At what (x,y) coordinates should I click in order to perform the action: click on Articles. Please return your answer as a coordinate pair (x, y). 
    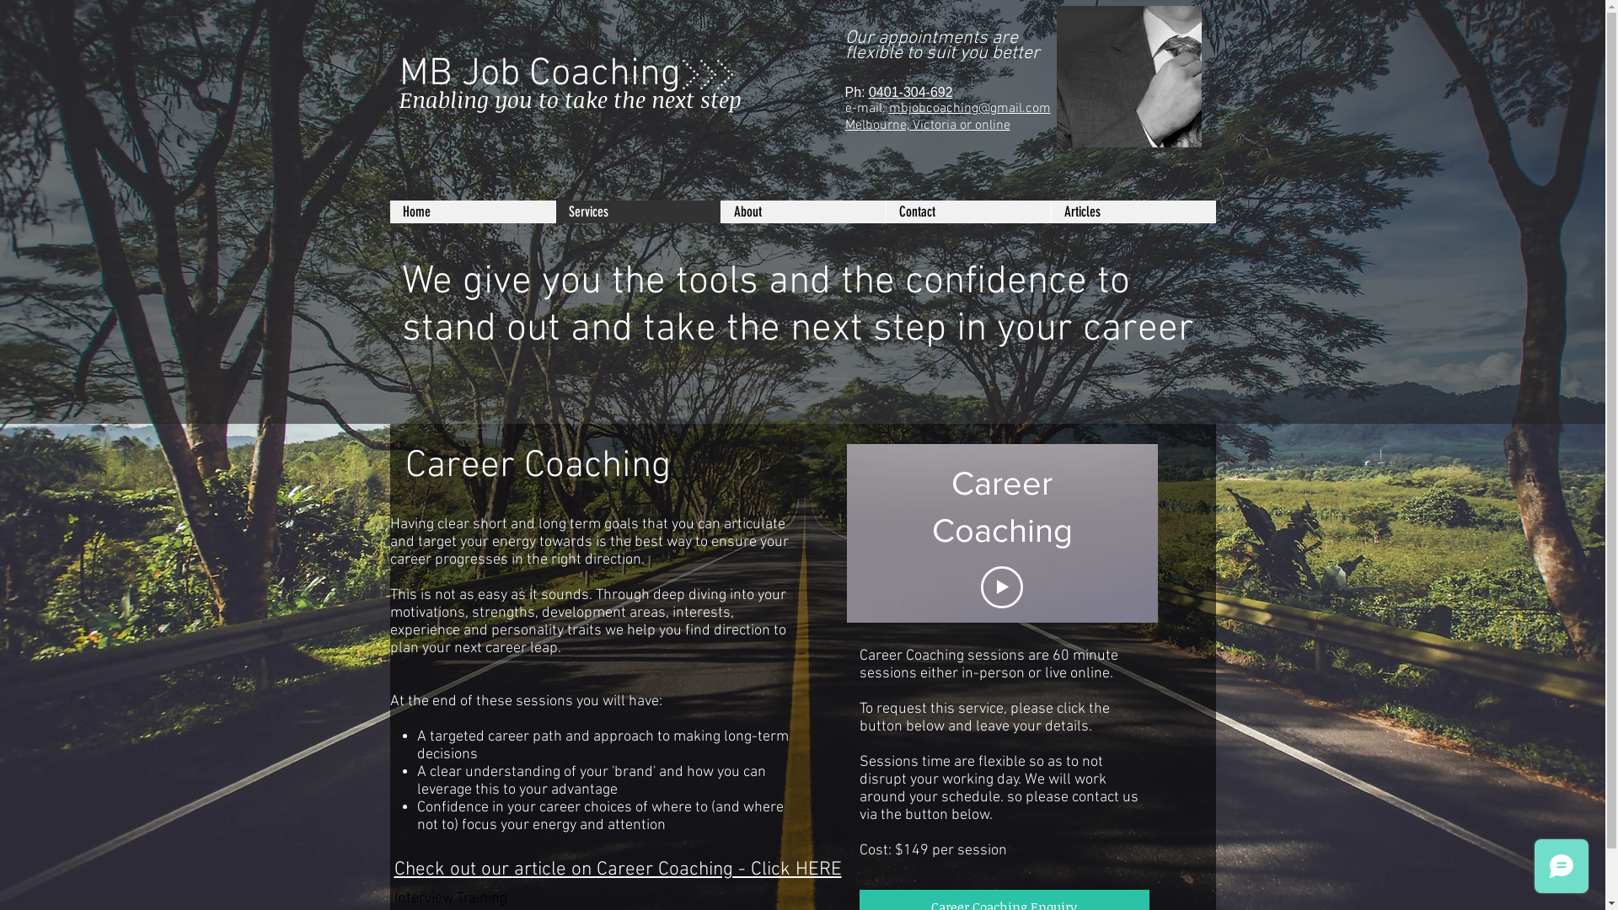
    Looking at the image, I should click on (1133, 212).